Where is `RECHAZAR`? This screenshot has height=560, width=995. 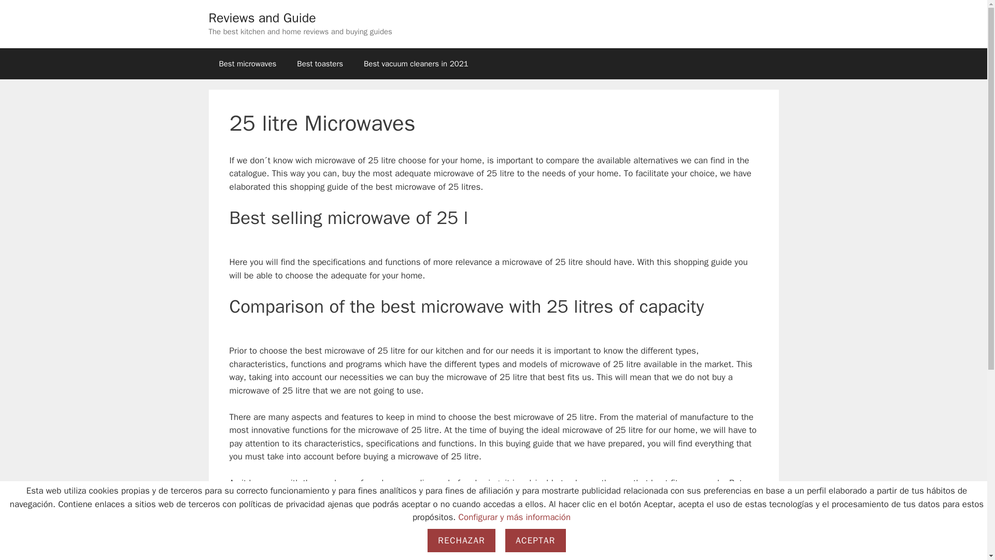
RECHAZAR is located at coordinates (461, 540).